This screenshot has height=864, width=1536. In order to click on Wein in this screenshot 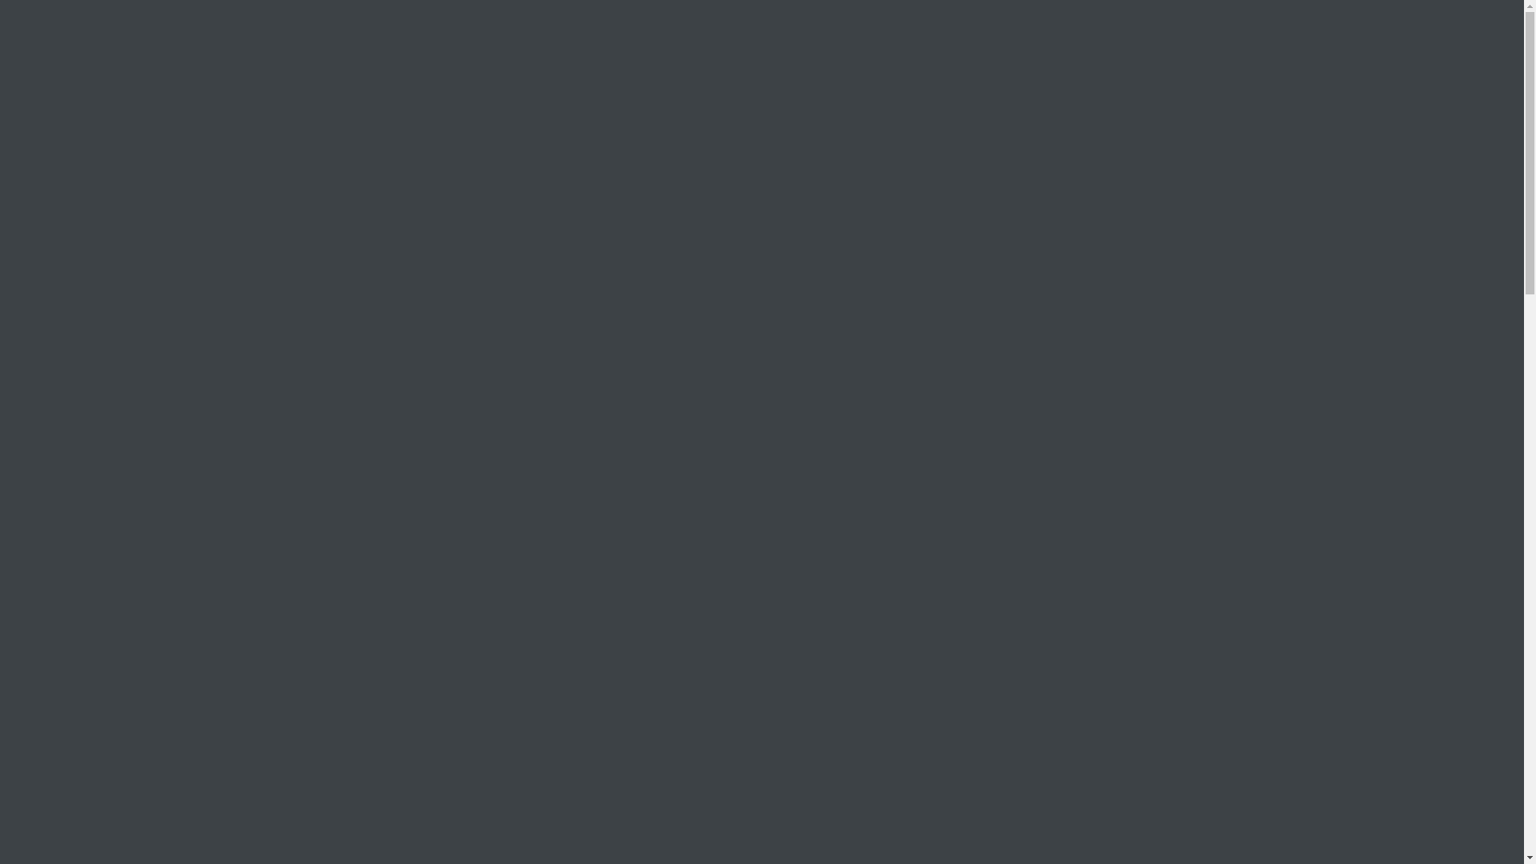, I will do `click(869, 419)`.